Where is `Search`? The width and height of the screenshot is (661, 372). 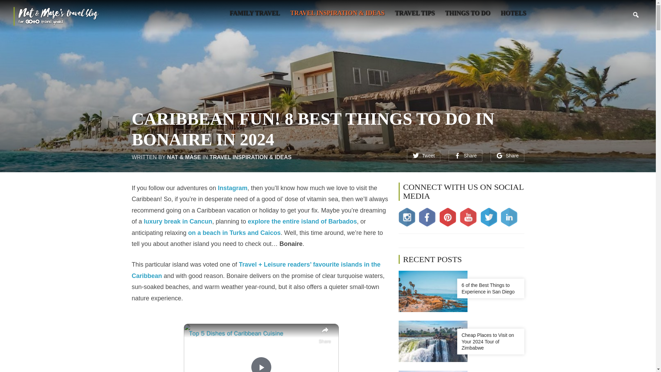 Search is located at coordinates (636, 14).